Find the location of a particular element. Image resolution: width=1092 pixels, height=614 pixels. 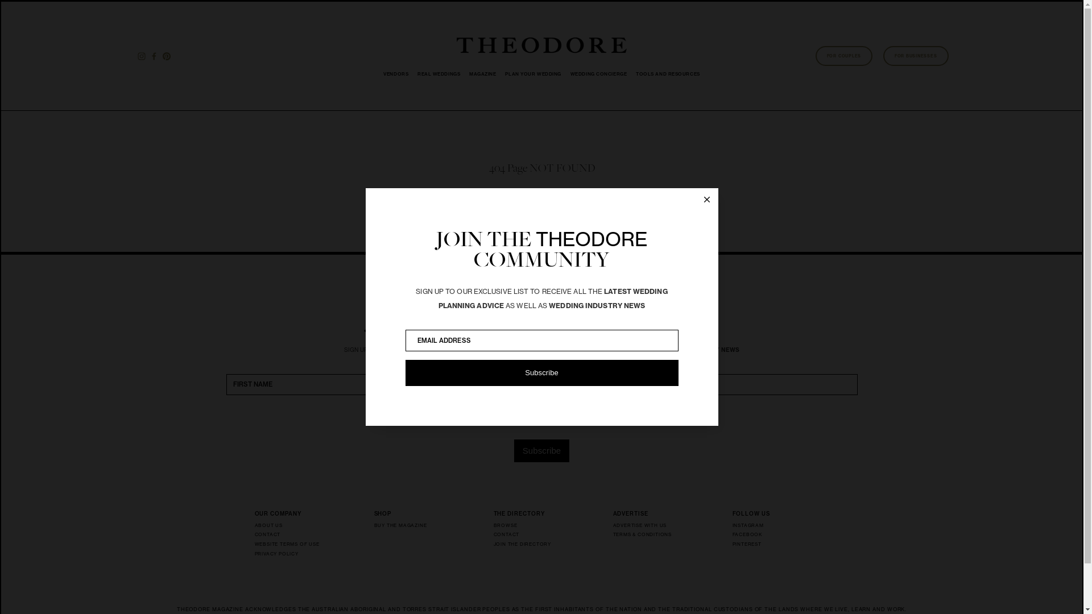

FACEBOOK is located at coordinates (769, 536).